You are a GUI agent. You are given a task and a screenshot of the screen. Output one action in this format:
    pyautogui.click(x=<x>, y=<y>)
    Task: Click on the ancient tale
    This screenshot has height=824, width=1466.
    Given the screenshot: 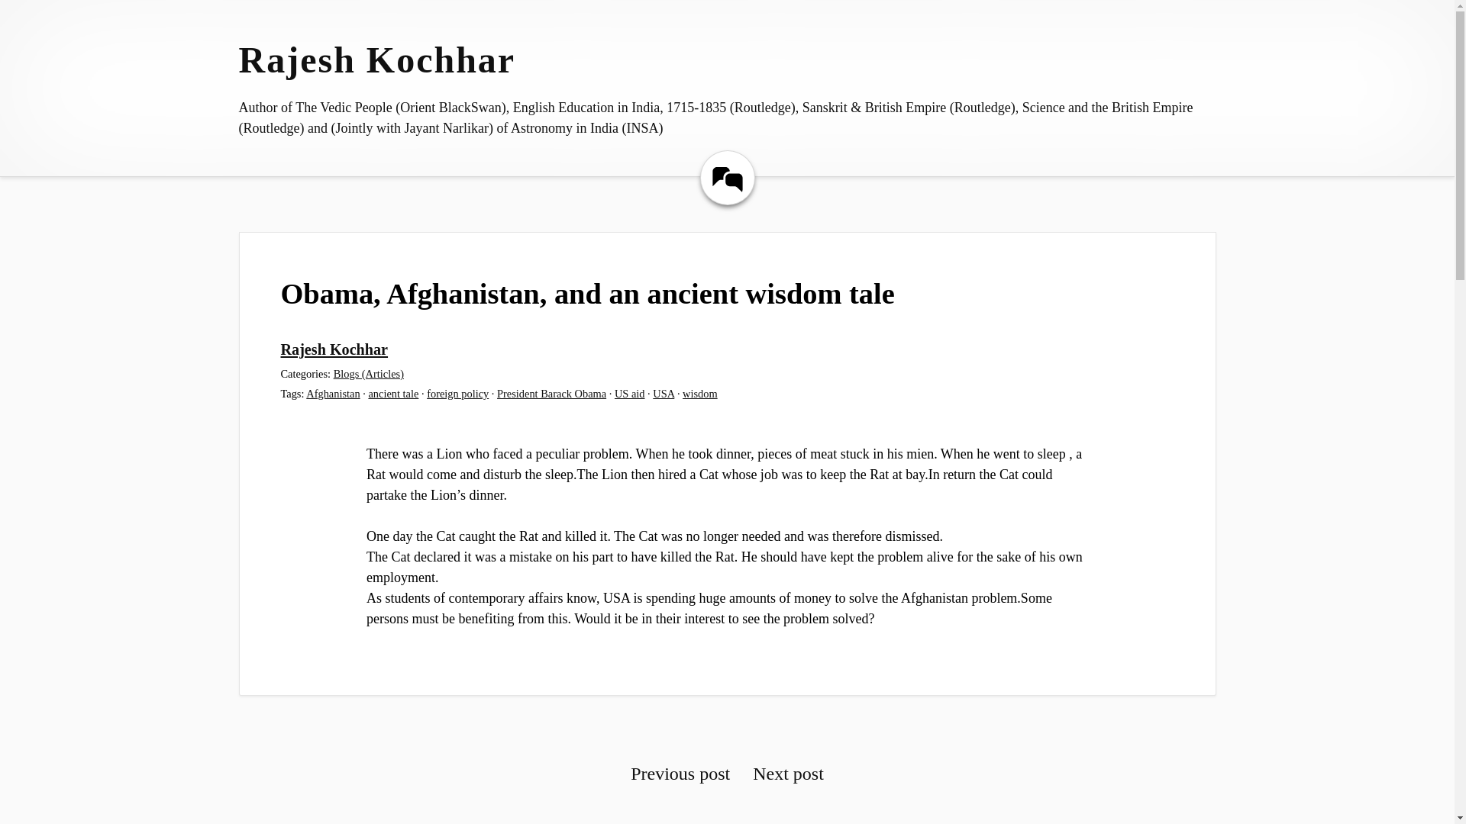 What is the action you would take?
    pyautogui.click(x=392, y=393)
    